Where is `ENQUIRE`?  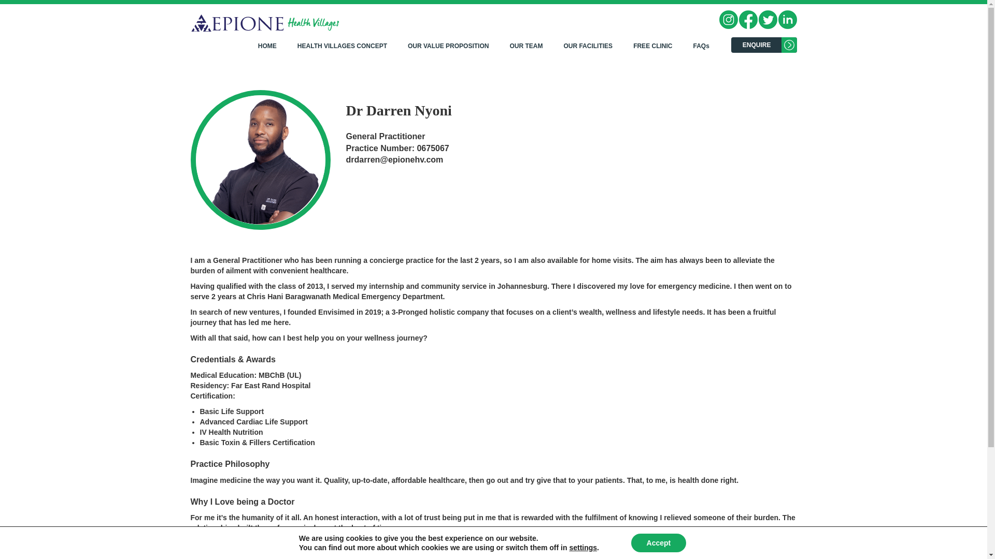
ENQUIRE is located at coordinates (764, 45).